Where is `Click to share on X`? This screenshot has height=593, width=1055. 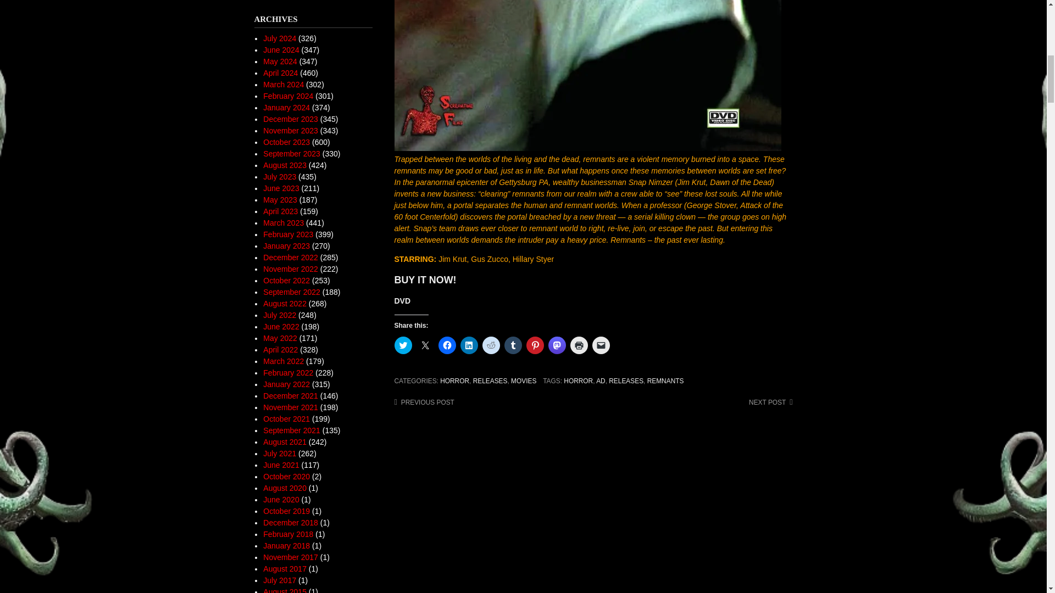 Click to share on X is located at coordinates (425, 345).